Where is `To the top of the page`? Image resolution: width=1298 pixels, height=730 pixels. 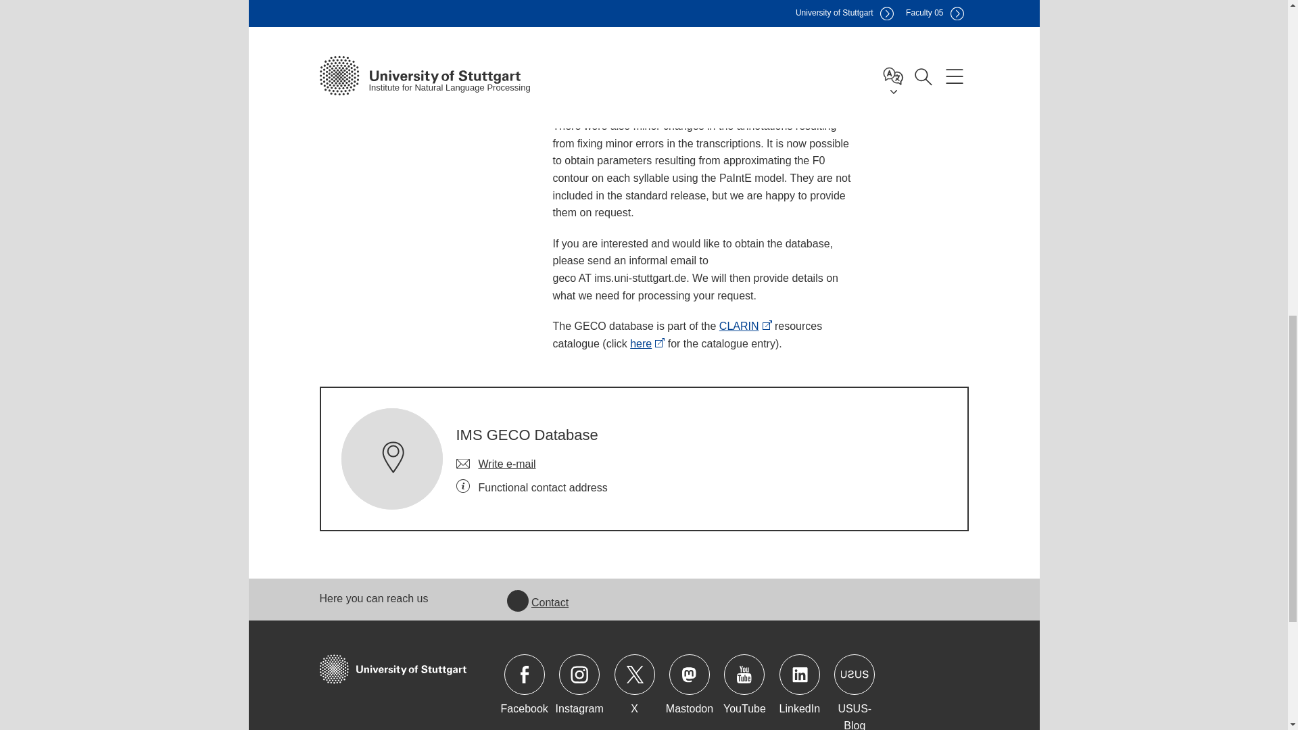 To the top of the page is located at coordinates (1012, 35).